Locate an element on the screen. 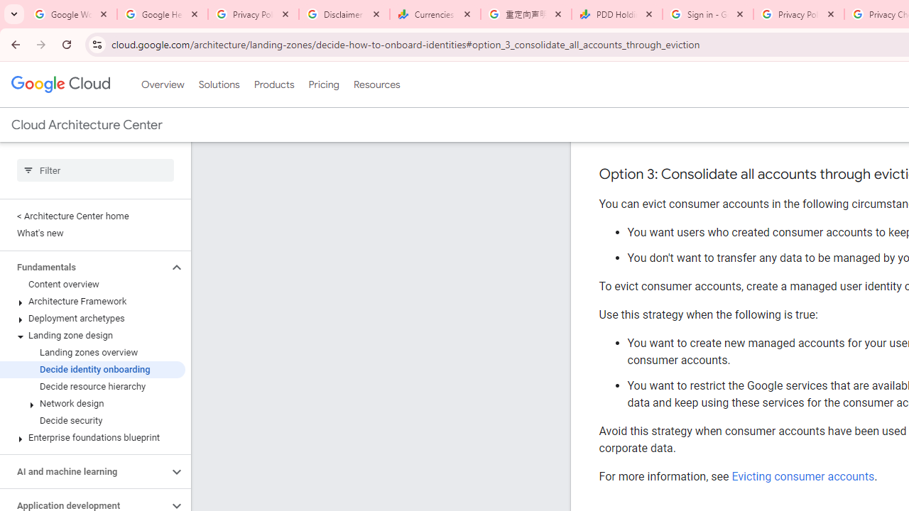 The image size is (909, 511). Google Cloud is located at coordinates (60, 84).